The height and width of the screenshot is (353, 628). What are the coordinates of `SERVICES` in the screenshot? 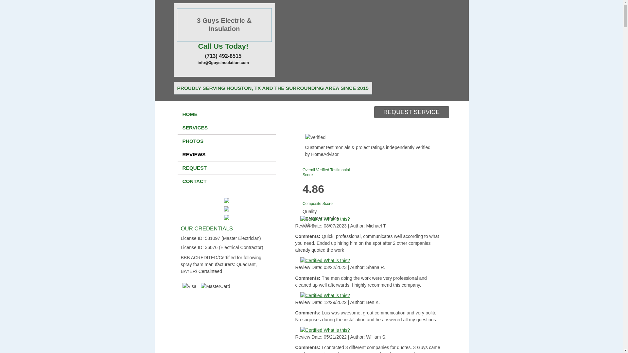 It's located at (226, 128).